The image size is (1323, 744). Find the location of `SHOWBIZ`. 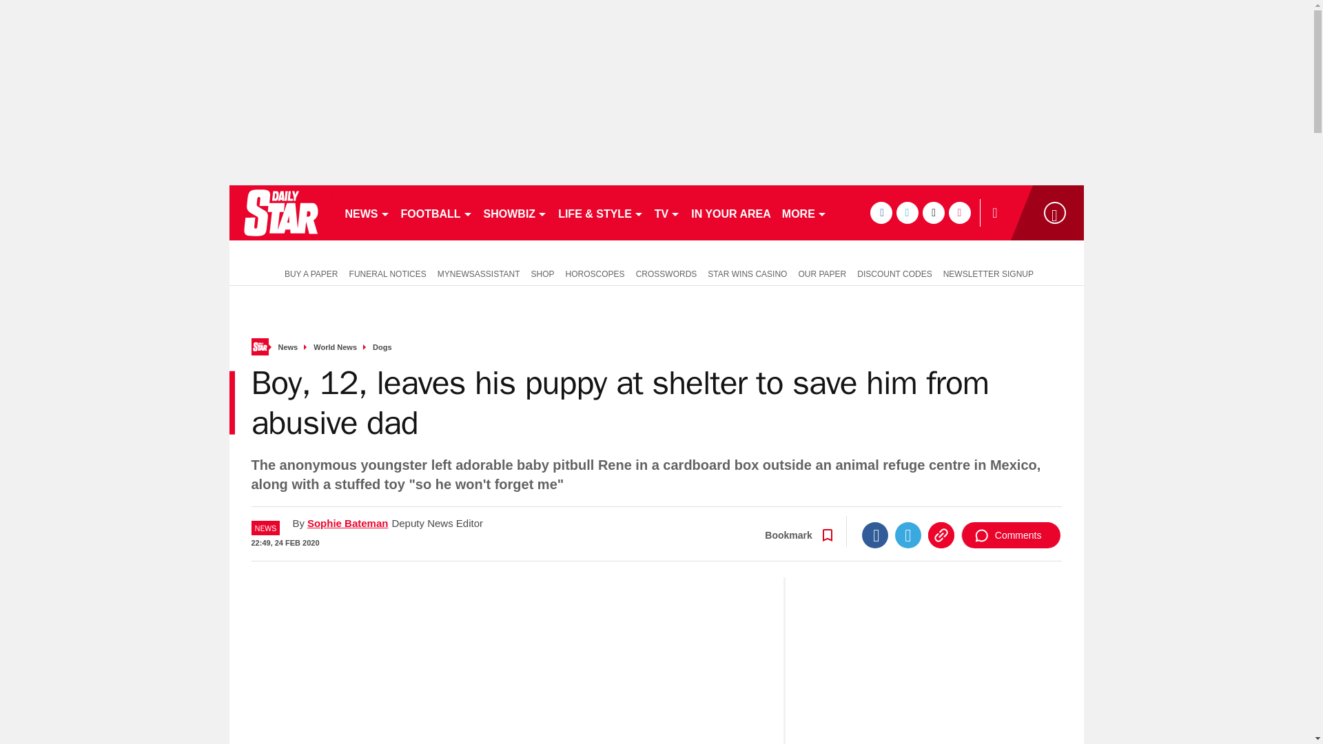

SHOWBIZ is located at coordinates (515, 212).